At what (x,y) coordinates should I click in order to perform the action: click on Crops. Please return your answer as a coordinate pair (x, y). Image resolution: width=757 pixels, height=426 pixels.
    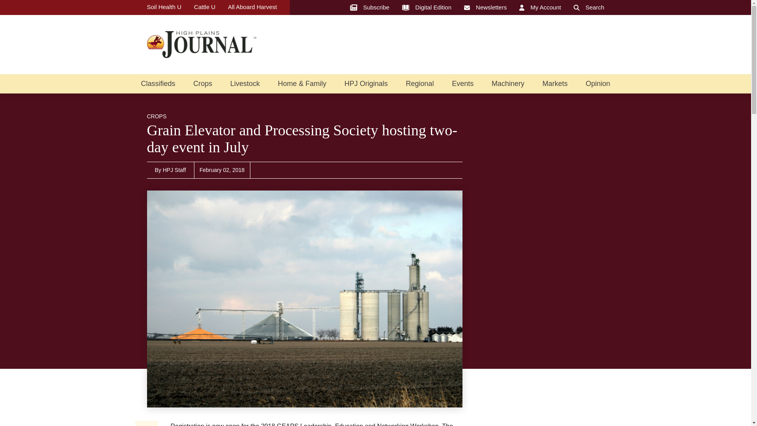
    Looking at the image, I should click on (202, 84).